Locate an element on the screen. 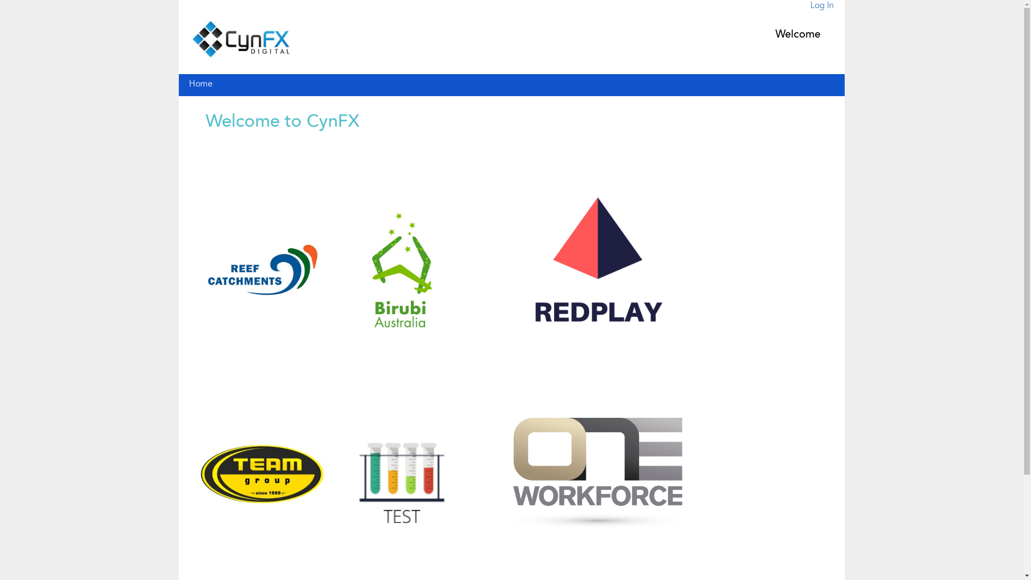 The width and height of the screenshot is (1031, 580). Home is located at coordinates (201, 84).